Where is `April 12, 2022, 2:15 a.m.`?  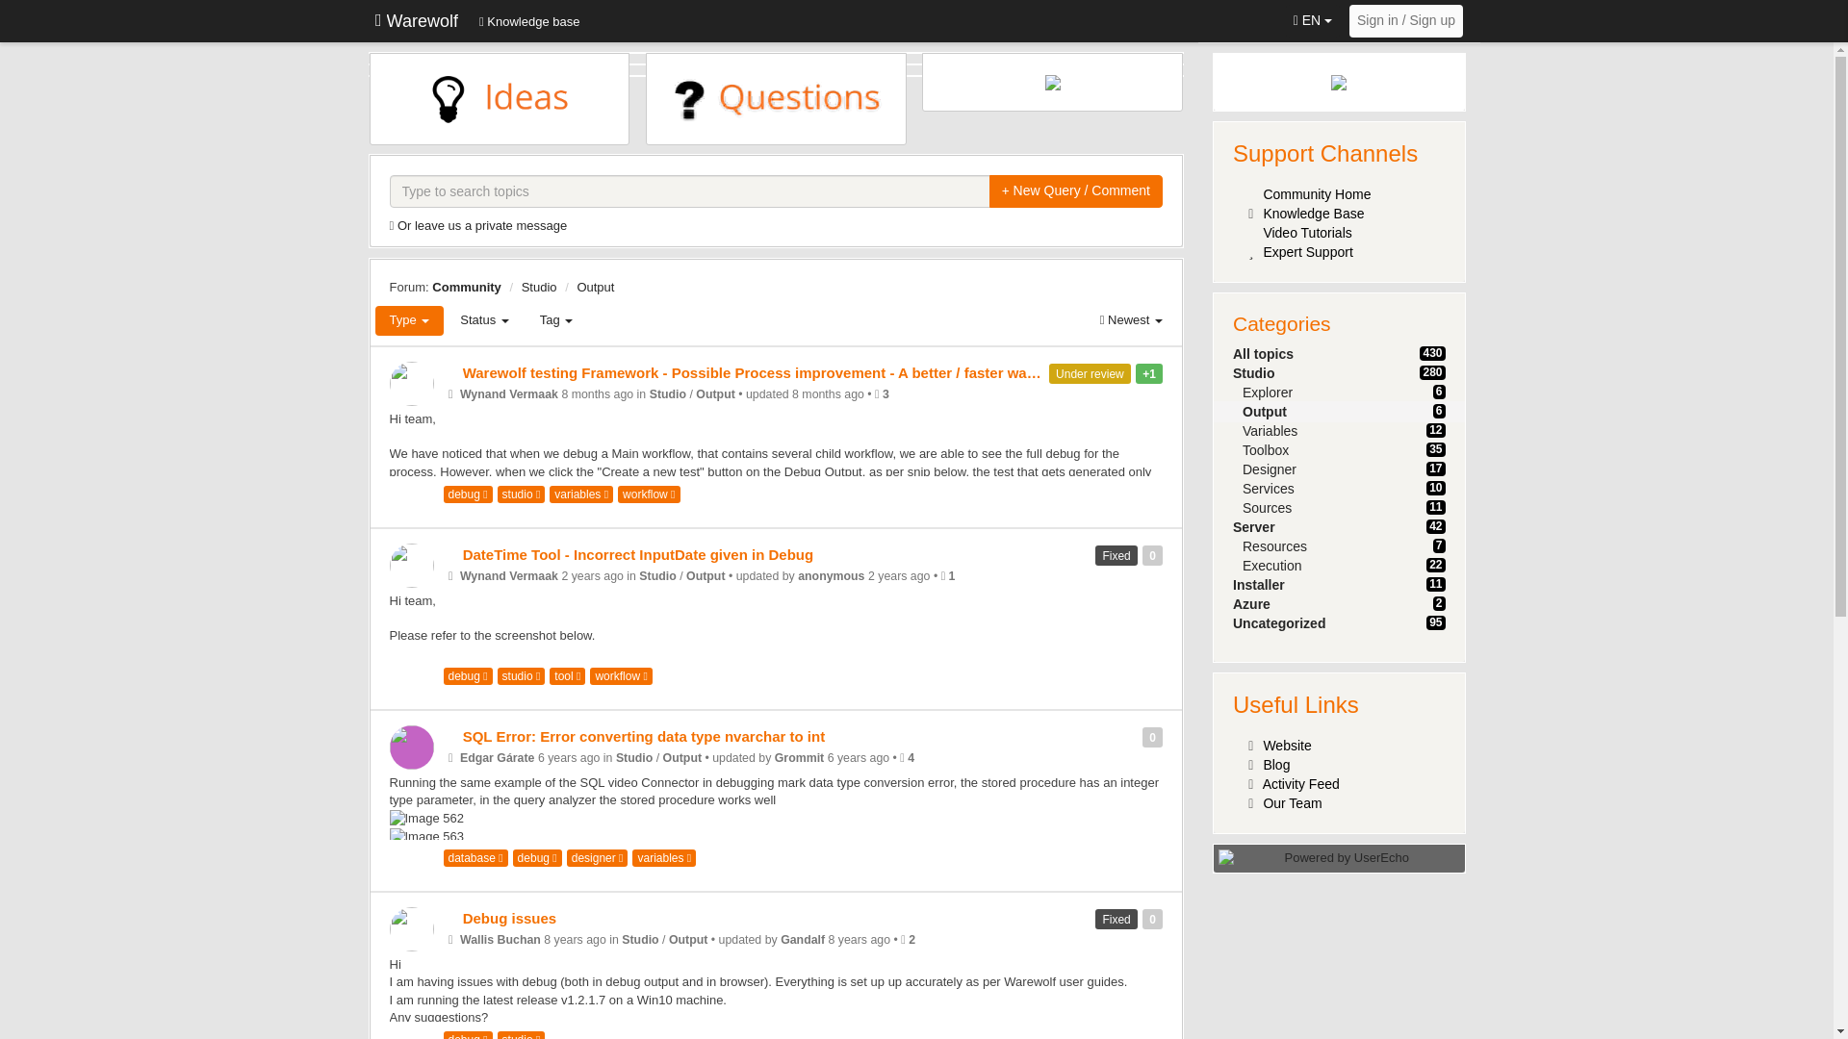
April 12, 2022, 2:15 a.m. is located at coordinates (593, 575).